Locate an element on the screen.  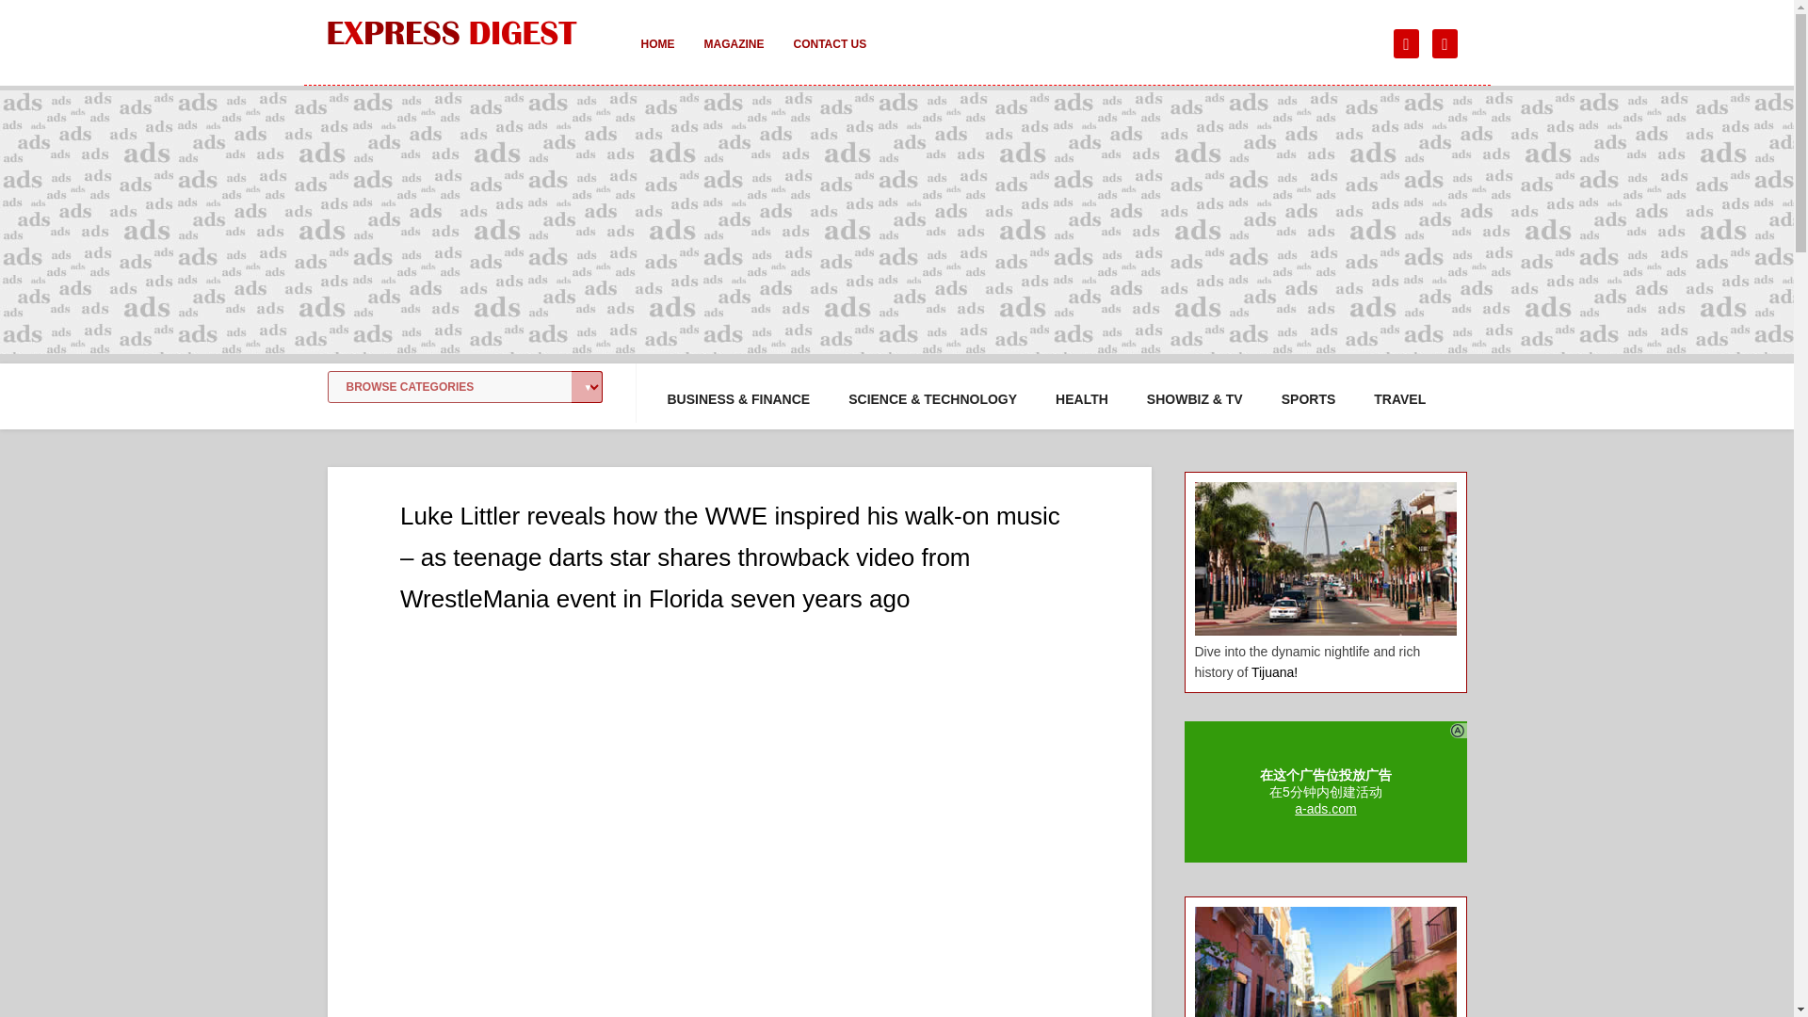
Tijuana! is located at coordinates (1274, 672).